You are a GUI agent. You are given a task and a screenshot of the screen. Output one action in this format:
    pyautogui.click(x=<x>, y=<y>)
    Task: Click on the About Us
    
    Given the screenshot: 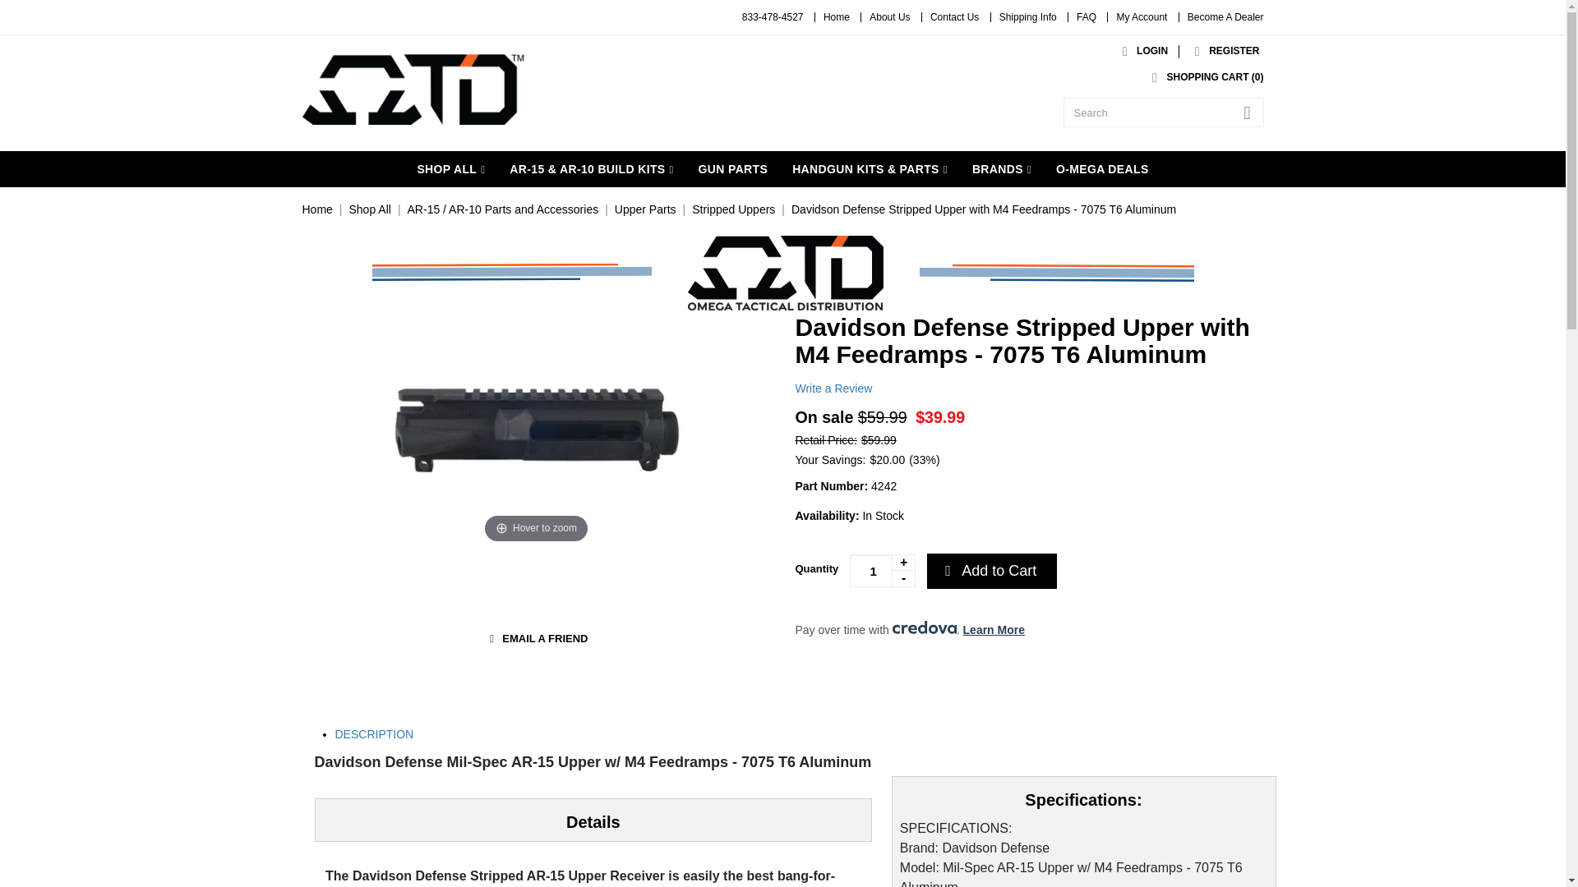 What is the action you would take?
    pyautogui.click(x=889, y=17)
    